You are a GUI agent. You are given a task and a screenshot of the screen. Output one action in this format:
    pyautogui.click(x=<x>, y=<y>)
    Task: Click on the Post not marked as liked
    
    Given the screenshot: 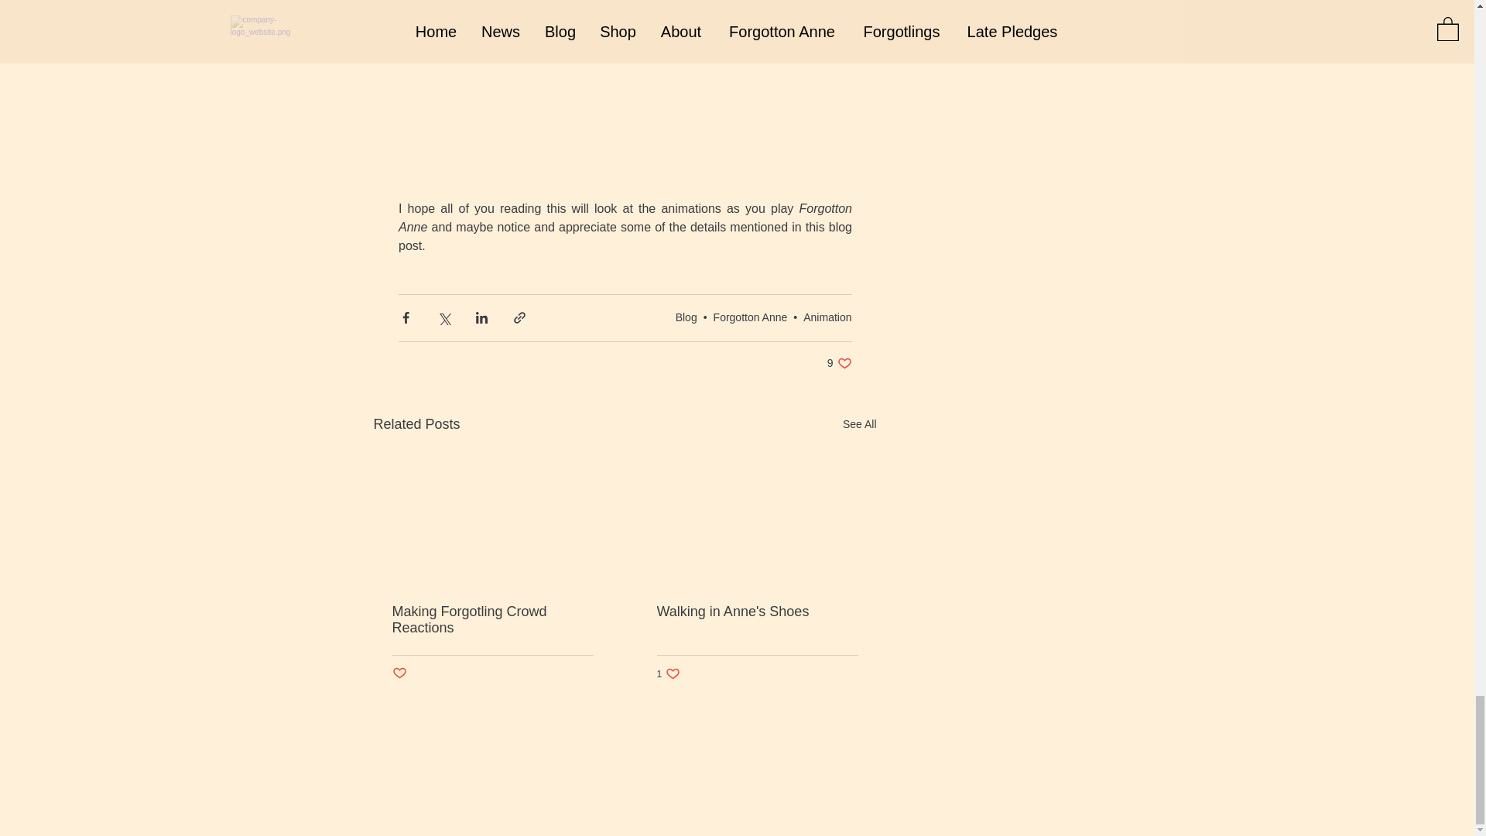 What is the action you would take?
    pyautogui.click(x=839, y=364)
    